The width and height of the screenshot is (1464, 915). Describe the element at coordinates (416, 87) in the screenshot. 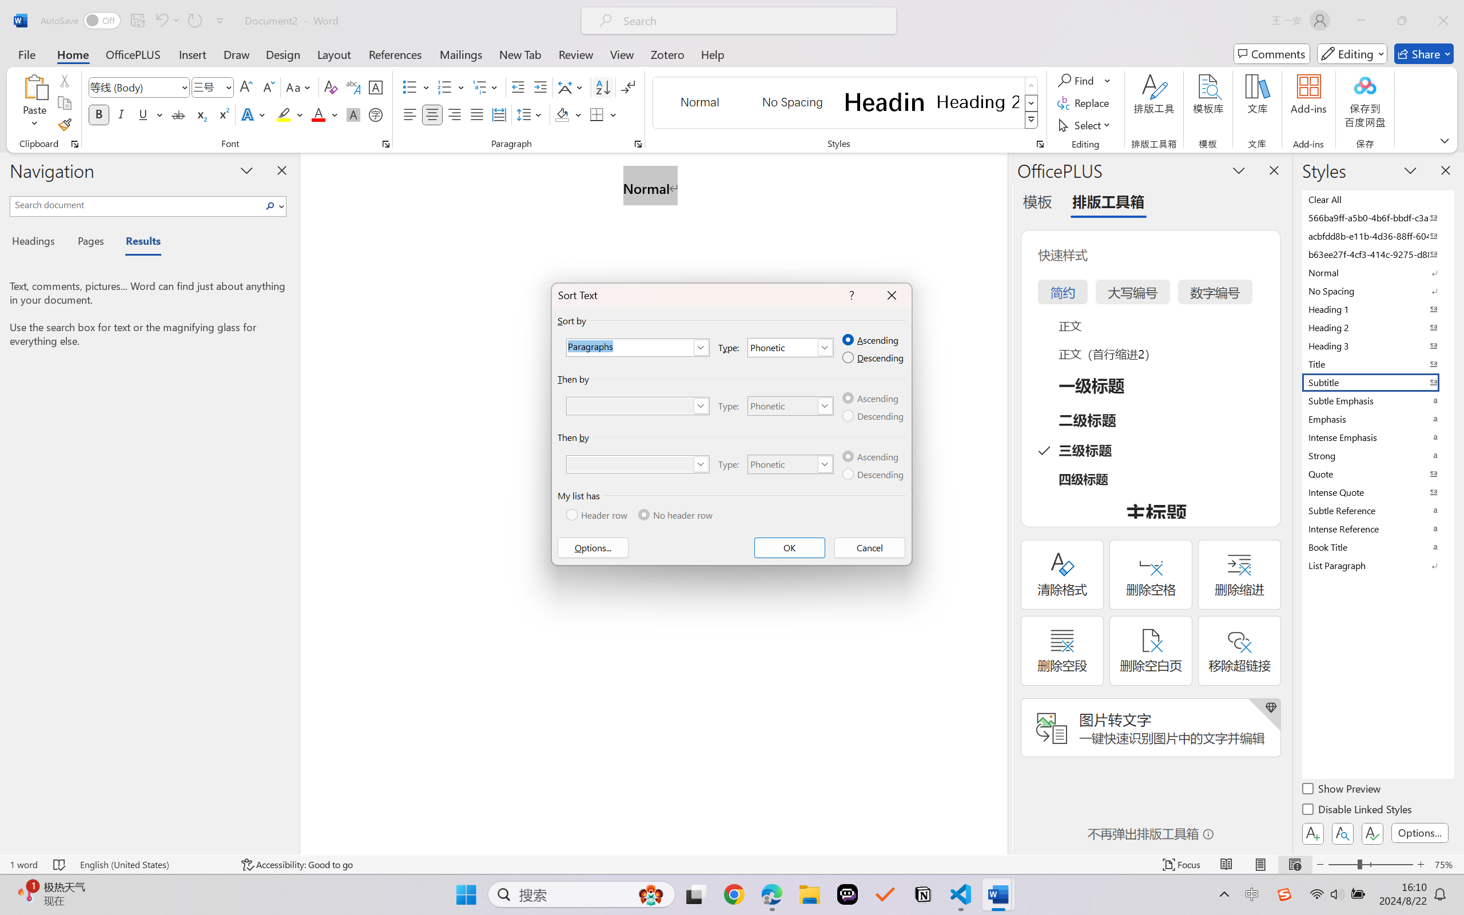

I see `Bullets` at that location.